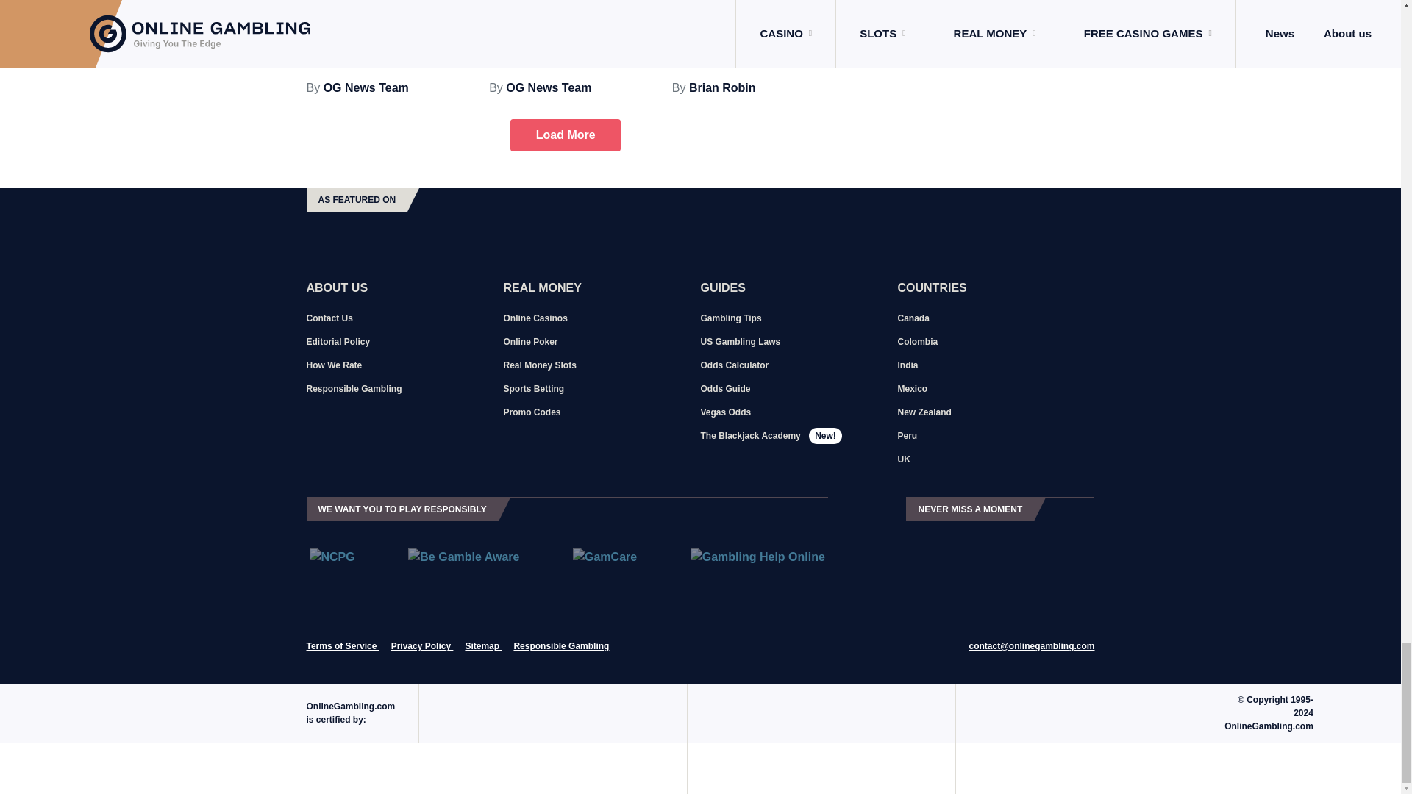 Image resolution: width=1412 pixels, height=794 pixels. What do you see at coordinates (784, 6) in the screenshot?
I see `Horse Racing` at bounding box center [784, 6].